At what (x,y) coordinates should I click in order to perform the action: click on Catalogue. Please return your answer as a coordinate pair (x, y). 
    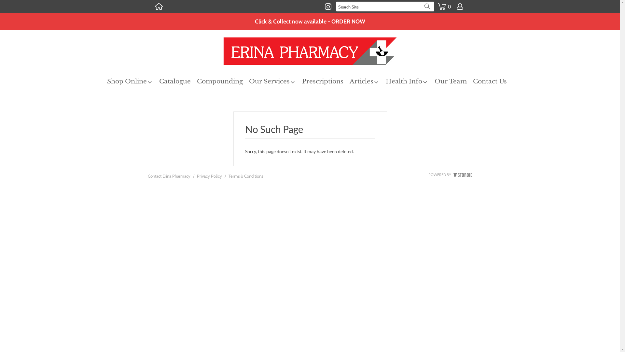
    Looking at the image, I should click on (178, 81).